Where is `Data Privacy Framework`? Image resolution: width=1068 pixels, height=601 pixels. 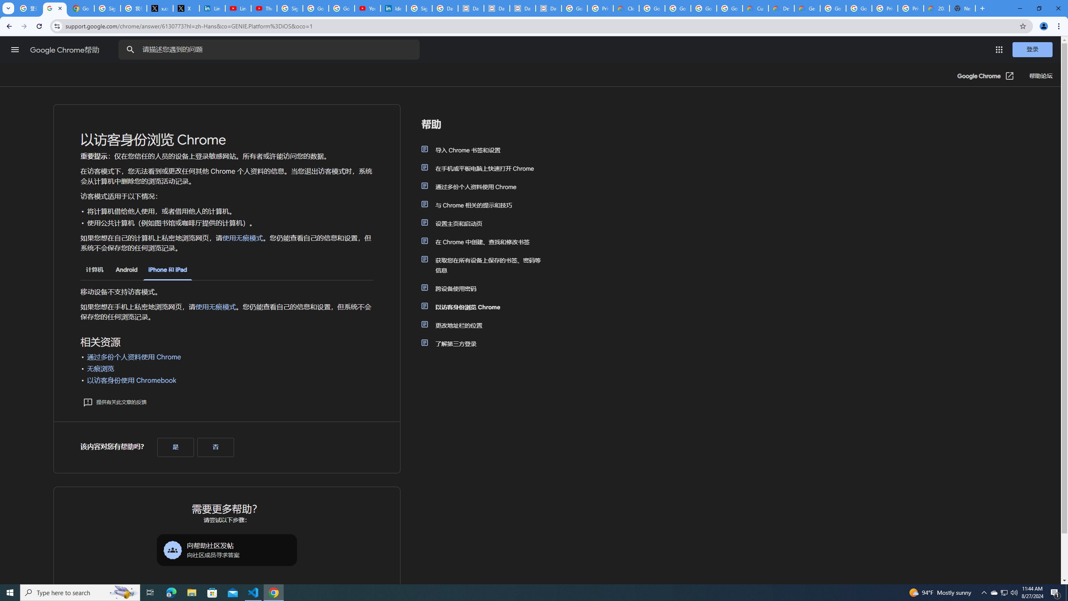 Data Privacy Framework is located at coordinates (471, 8).